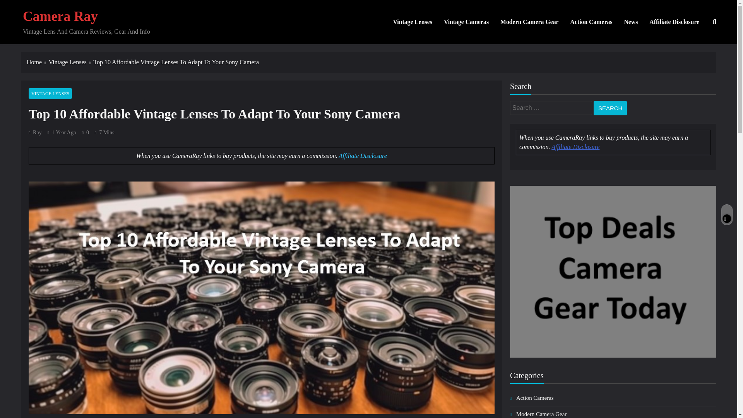  I want to click on Camera Ray, so click(60, 16).